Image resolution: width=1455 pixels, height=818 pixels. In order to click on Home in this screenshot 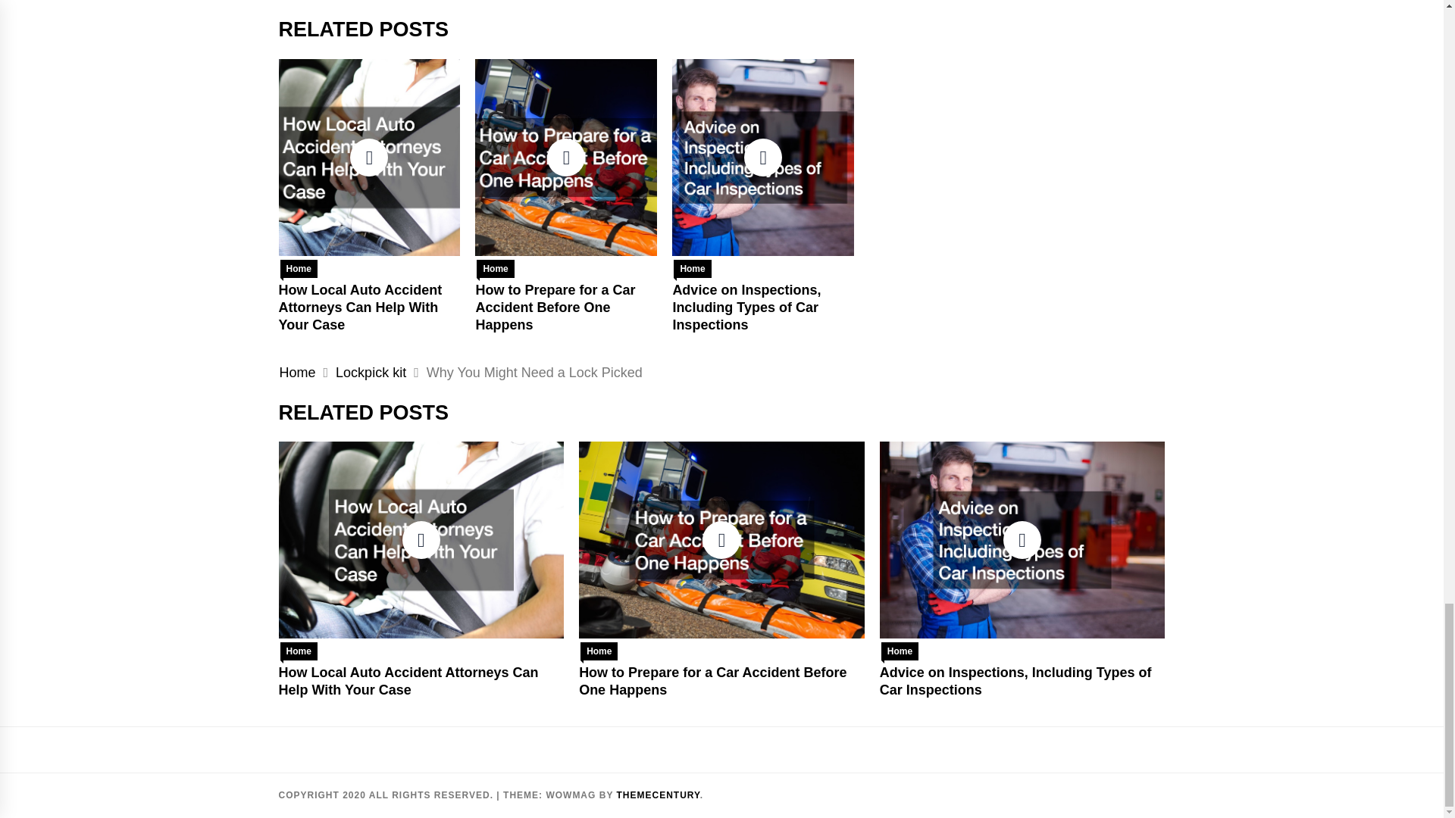, I will do `click(299, 269)`.